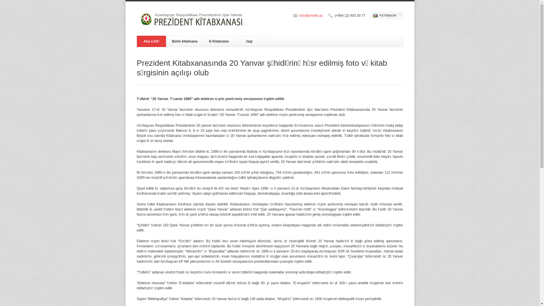 This screenshot has height=306, width=544. I want to click on Bizim kitabxana, so click(185, 41).